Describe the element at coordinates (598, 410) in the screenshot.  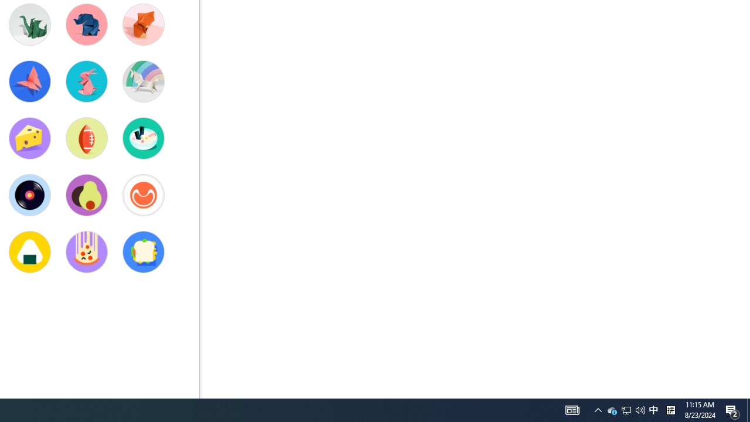
I see `User Promoted Notification Area` at that location.